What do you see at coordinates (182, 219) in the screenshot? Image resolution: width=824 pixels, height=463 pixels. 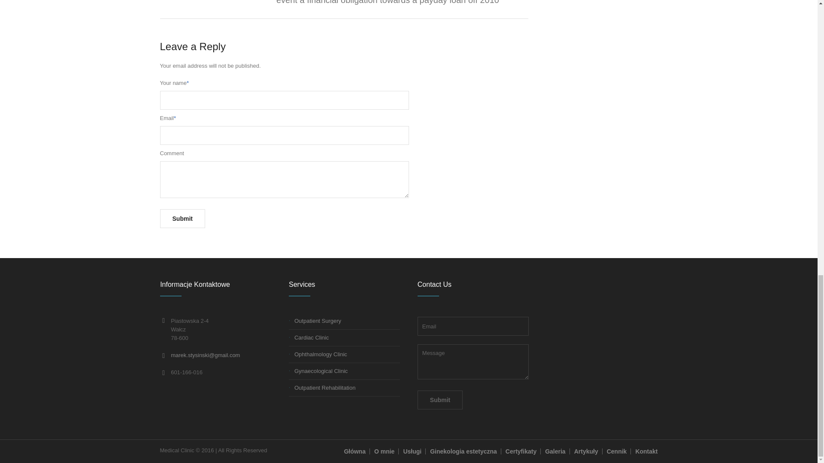 I see `Submit` at bounding box center [182, 219].